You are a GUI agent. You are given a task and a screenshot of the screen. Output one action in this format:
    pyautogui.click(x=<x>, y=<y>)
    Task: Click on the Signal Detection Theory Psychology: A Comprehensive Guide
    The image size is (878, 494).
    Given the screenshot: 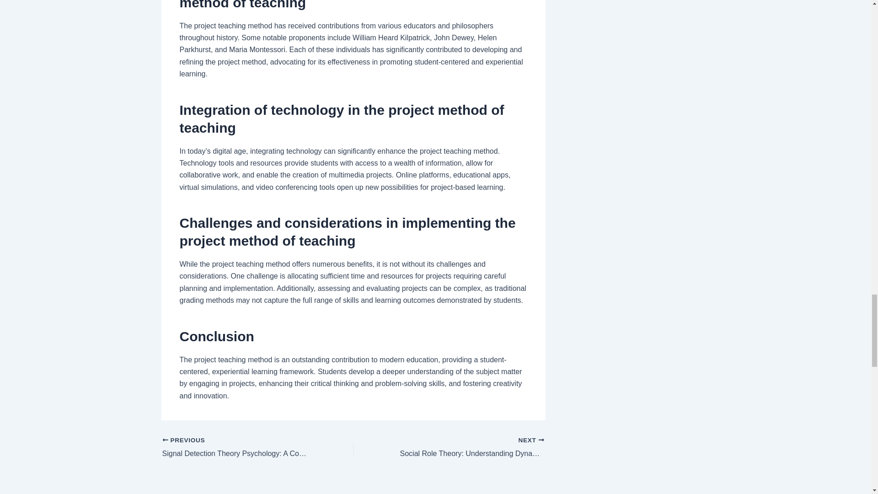 What is the action you would take?
    pyautogui.click(x=238, y=447)
    